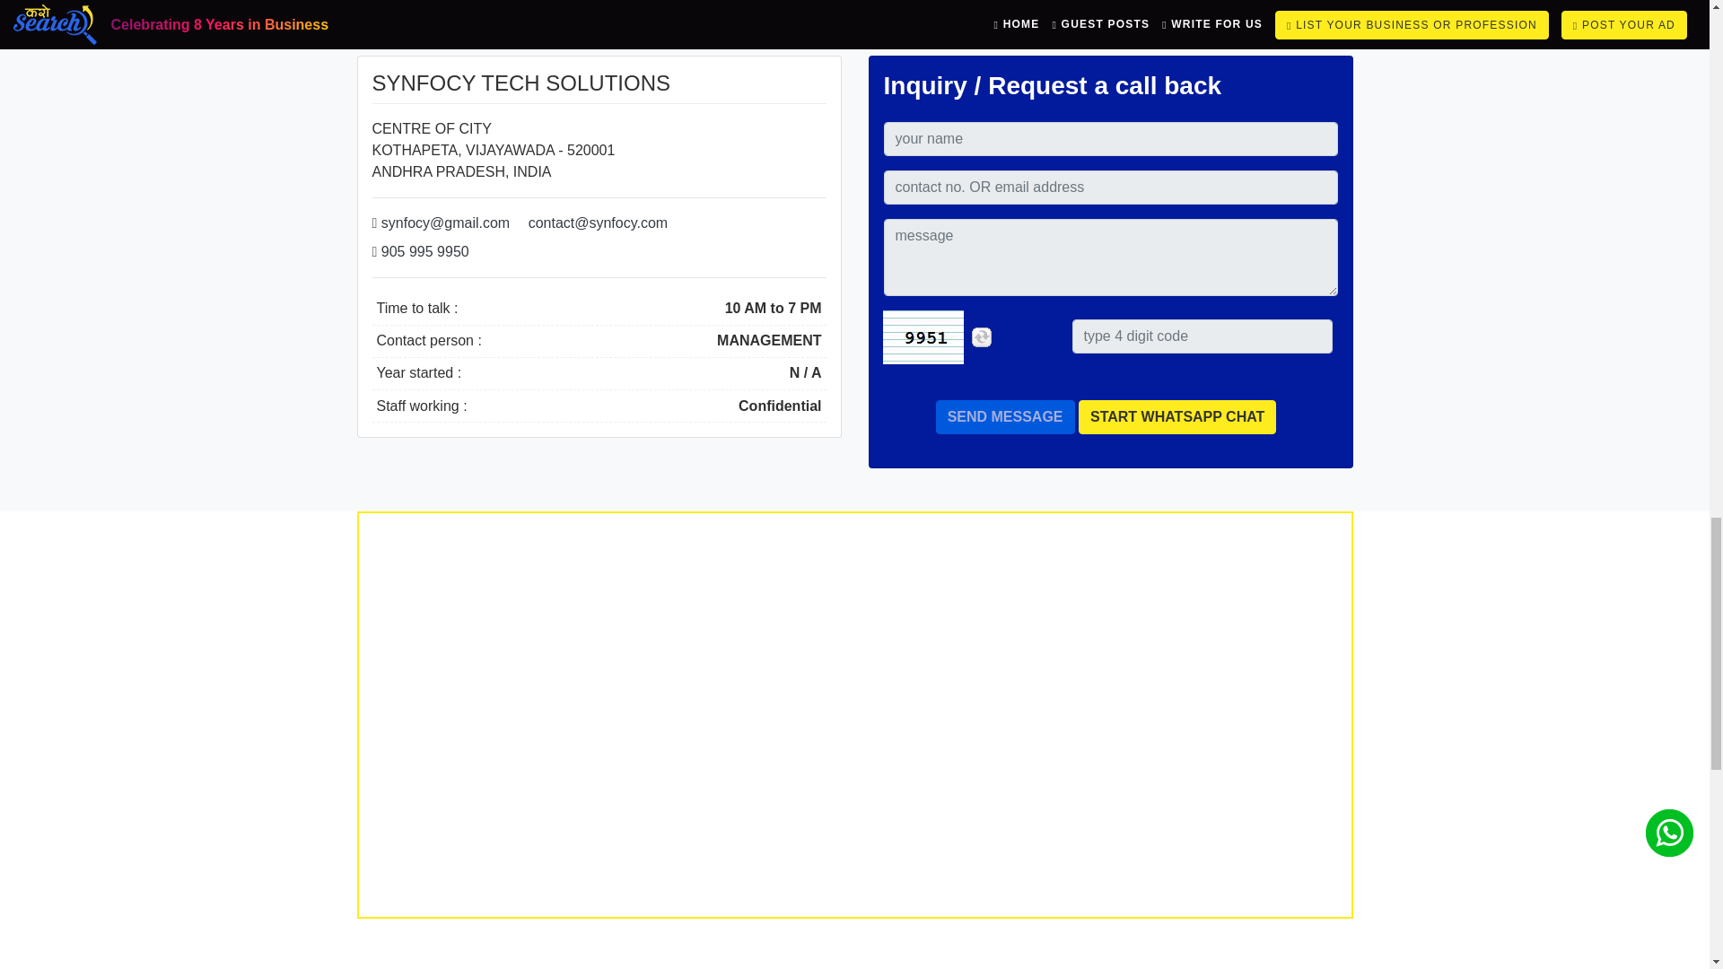  What do you see at coordinates (424, 251) in the screenshot?
I see `905 995 9950` at bounding box center [424, 251].